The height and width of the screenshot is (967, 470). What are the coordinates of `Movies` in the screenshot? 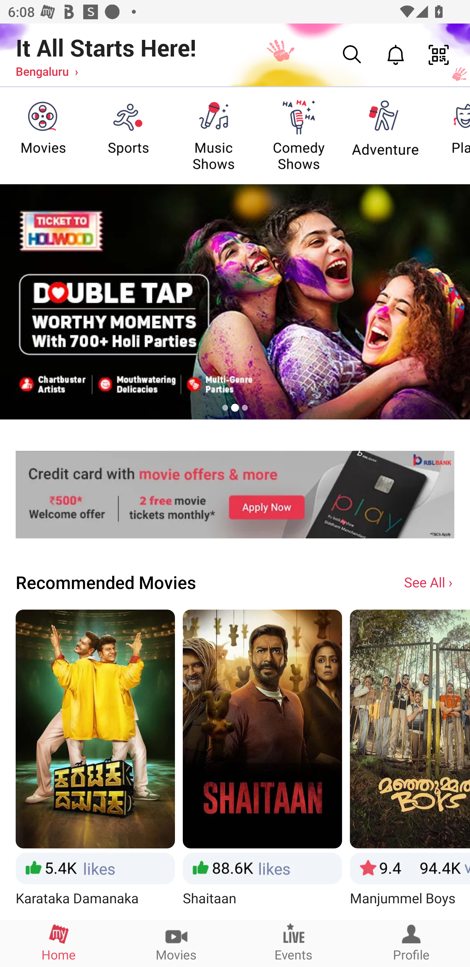 It's located at (176, 943).